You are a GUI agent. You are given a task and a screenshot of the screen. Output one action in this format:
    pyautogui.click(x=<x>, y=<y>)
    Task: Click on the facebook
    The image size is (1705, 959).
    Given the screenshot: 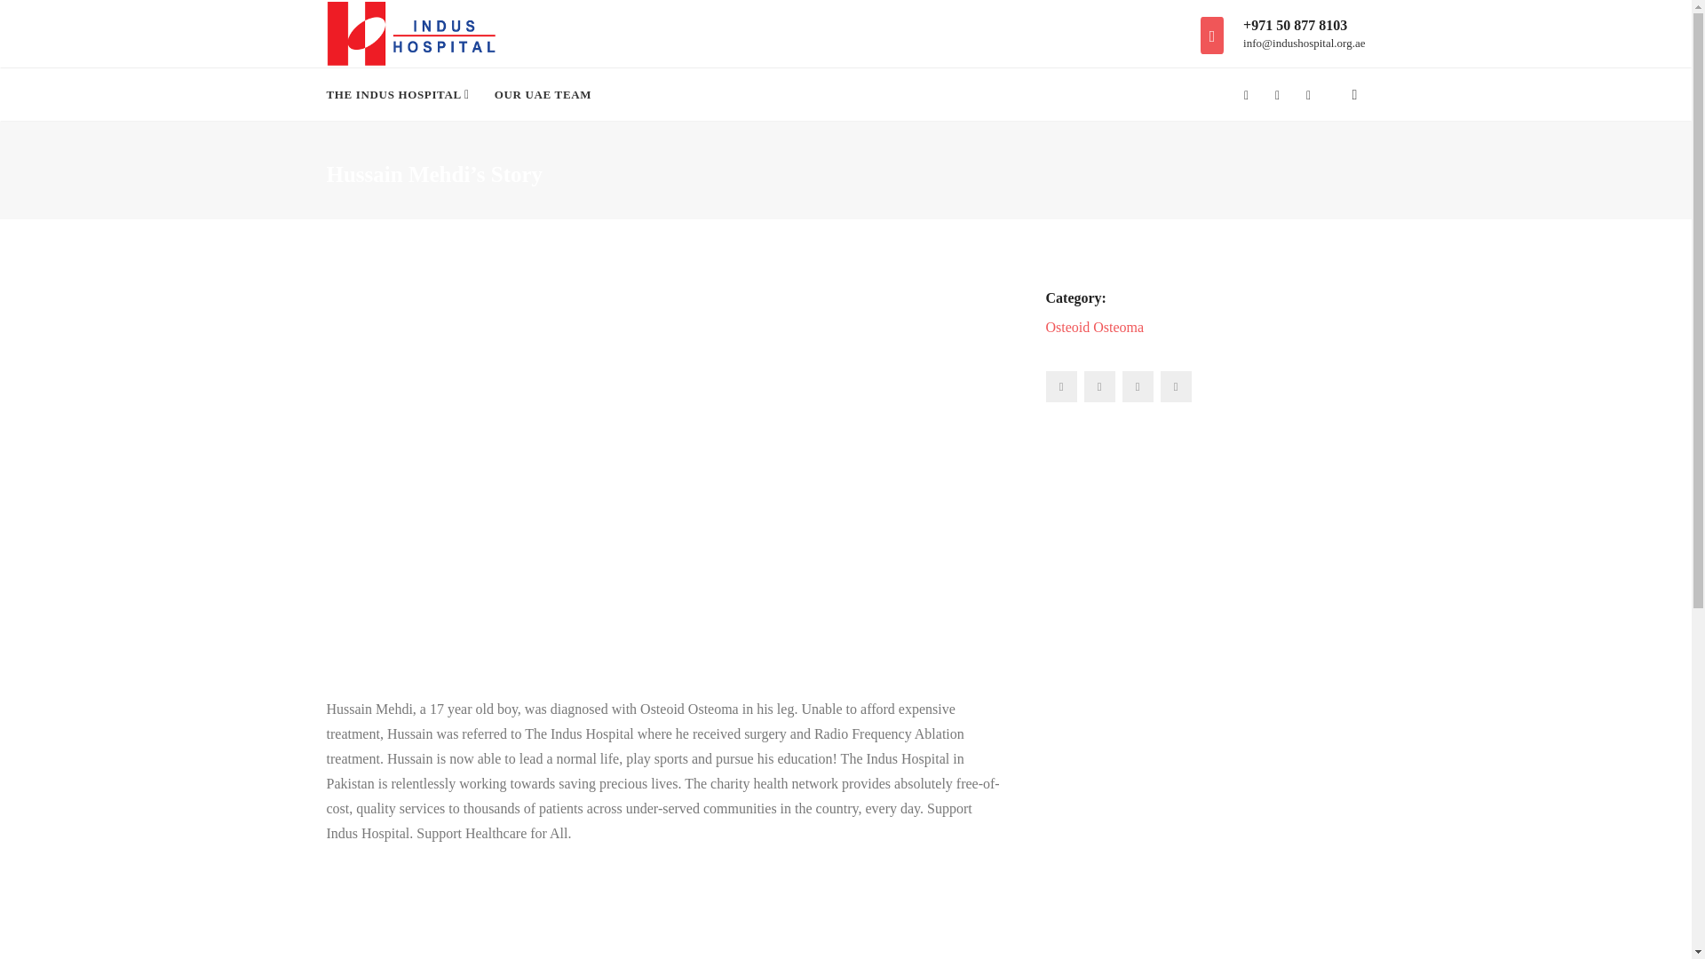 What is the action you would take?
    pyautogui.click(x=1062, y=385)
    